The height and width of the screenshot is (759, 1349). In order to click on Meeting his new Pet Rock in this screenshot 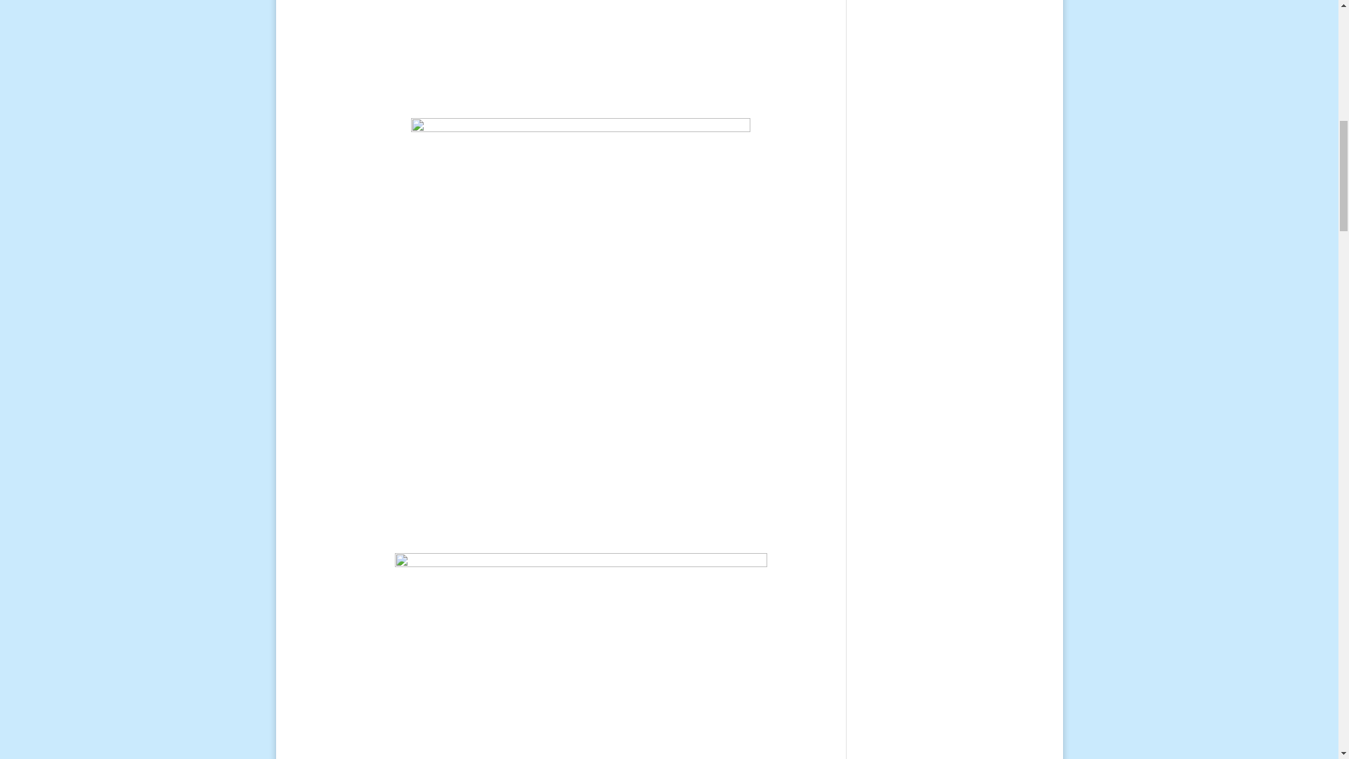, I will do `click(581, 53)`.